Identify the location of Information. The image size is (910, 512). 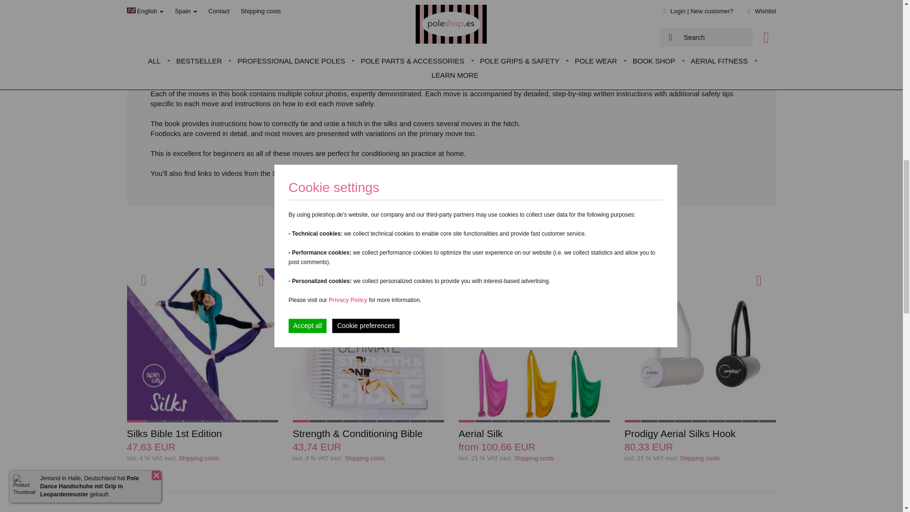
(199, 458).